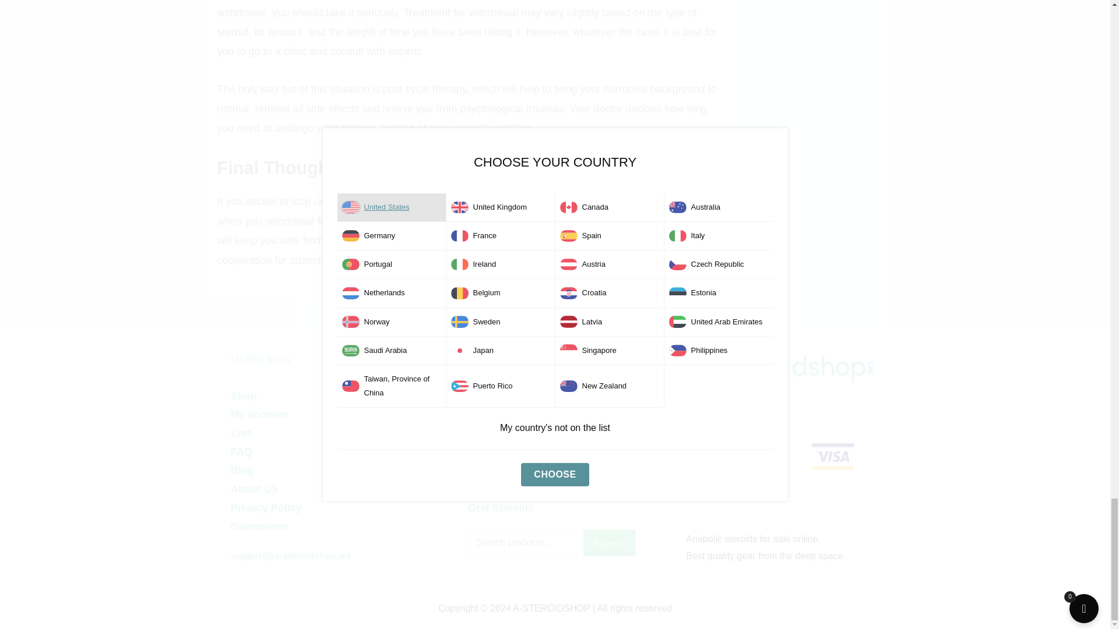 Image resolution: width=1119 pixels, height=629 pixels. I want to click on Mister Olympia Shop, so click(766, 367).